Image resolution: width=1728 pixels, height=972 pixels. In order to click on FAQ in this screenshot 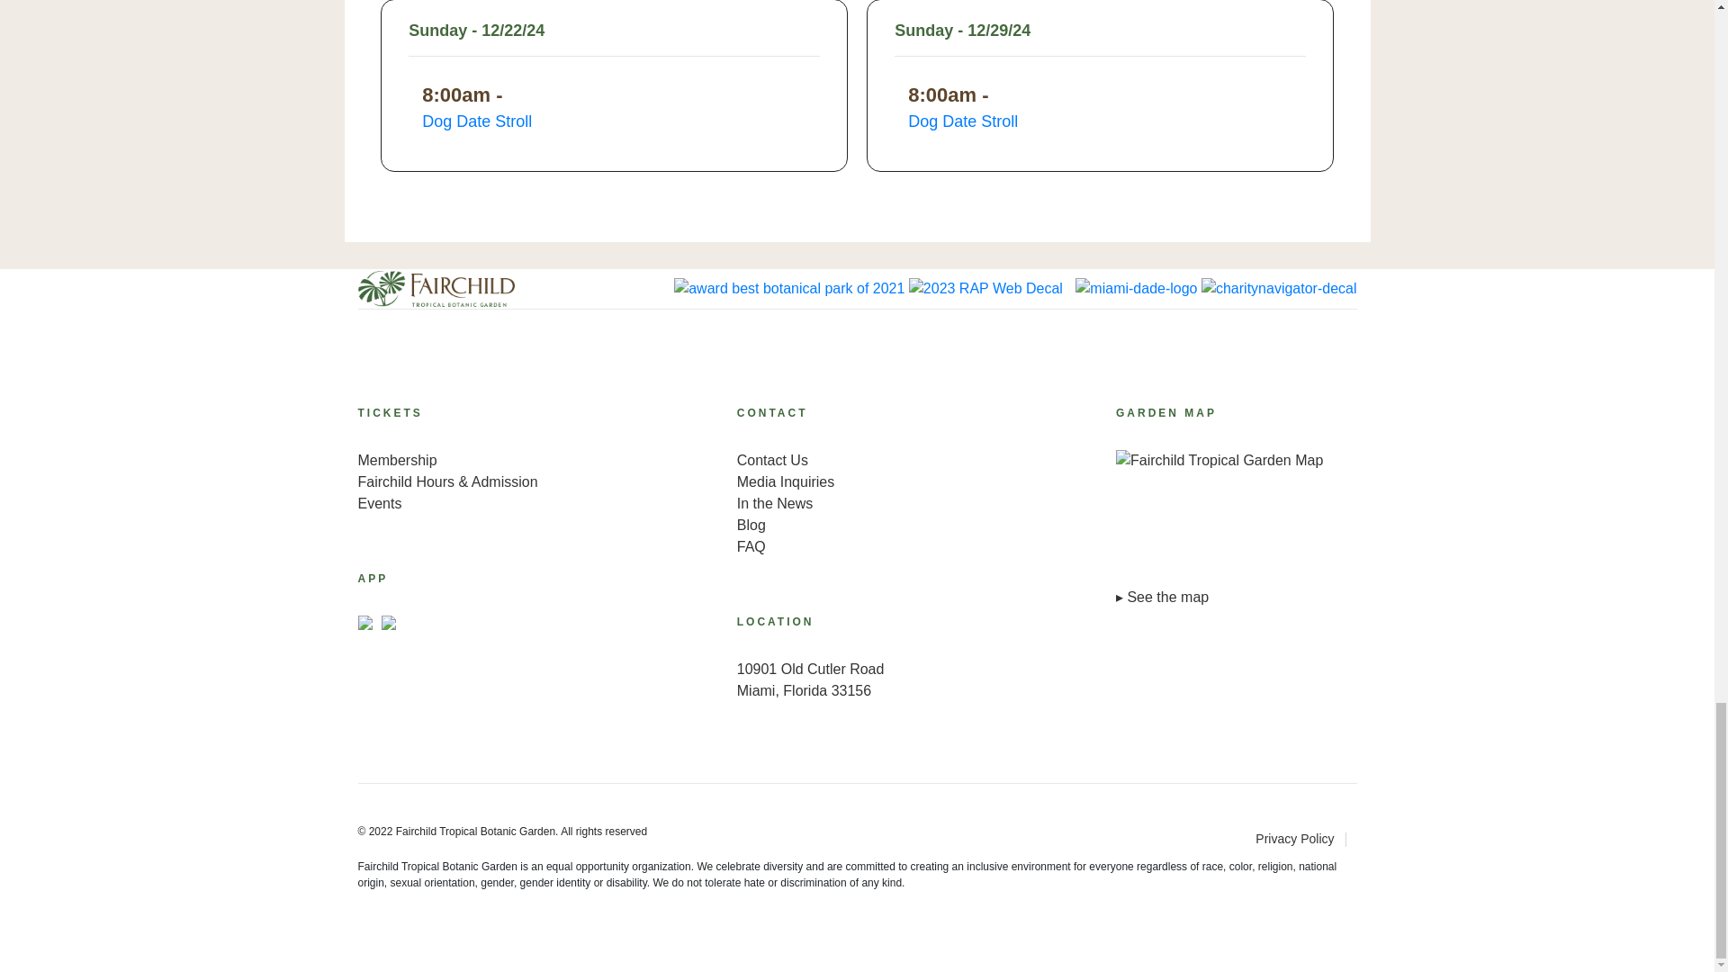, I will do `click(857, 547)`.